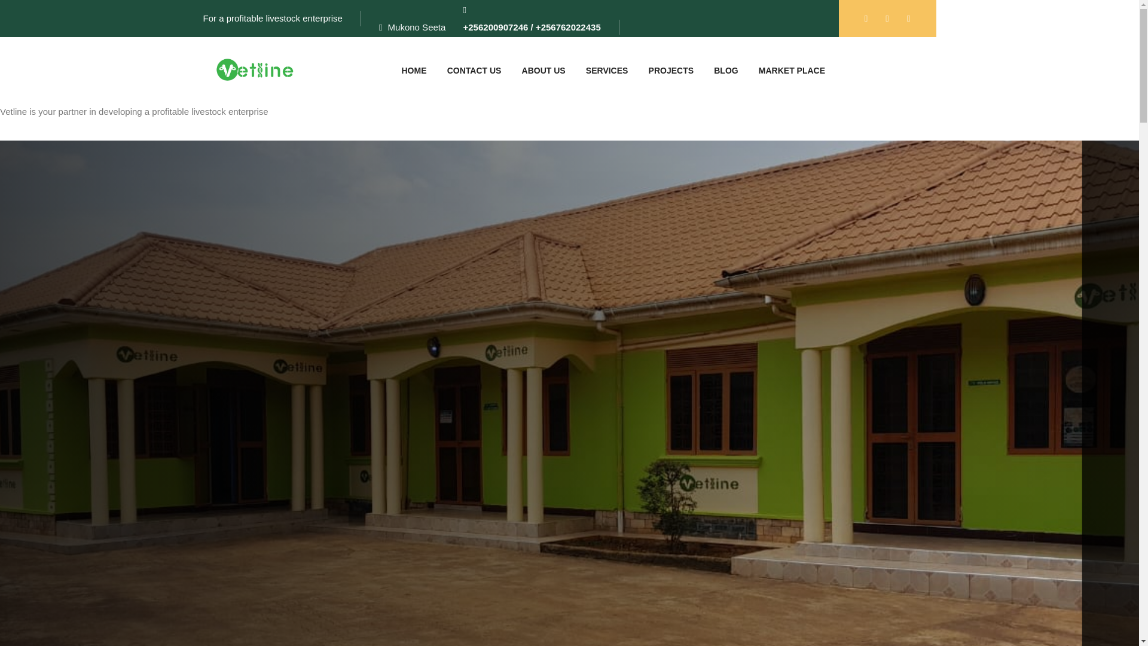 The width and height of the screenshot is (1148, 646). I want to click on Services, so click(607, 71).